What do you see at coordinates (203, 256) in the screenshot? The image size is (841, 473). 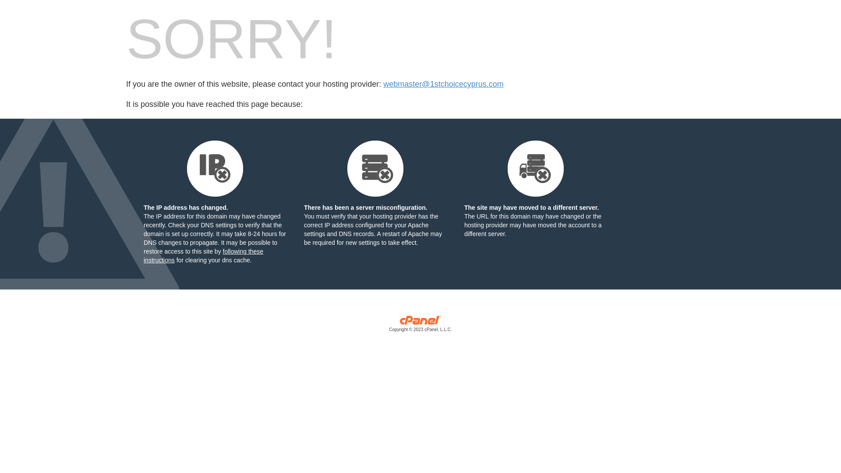 I see `following these instructions` at bounding box center [203, 256].